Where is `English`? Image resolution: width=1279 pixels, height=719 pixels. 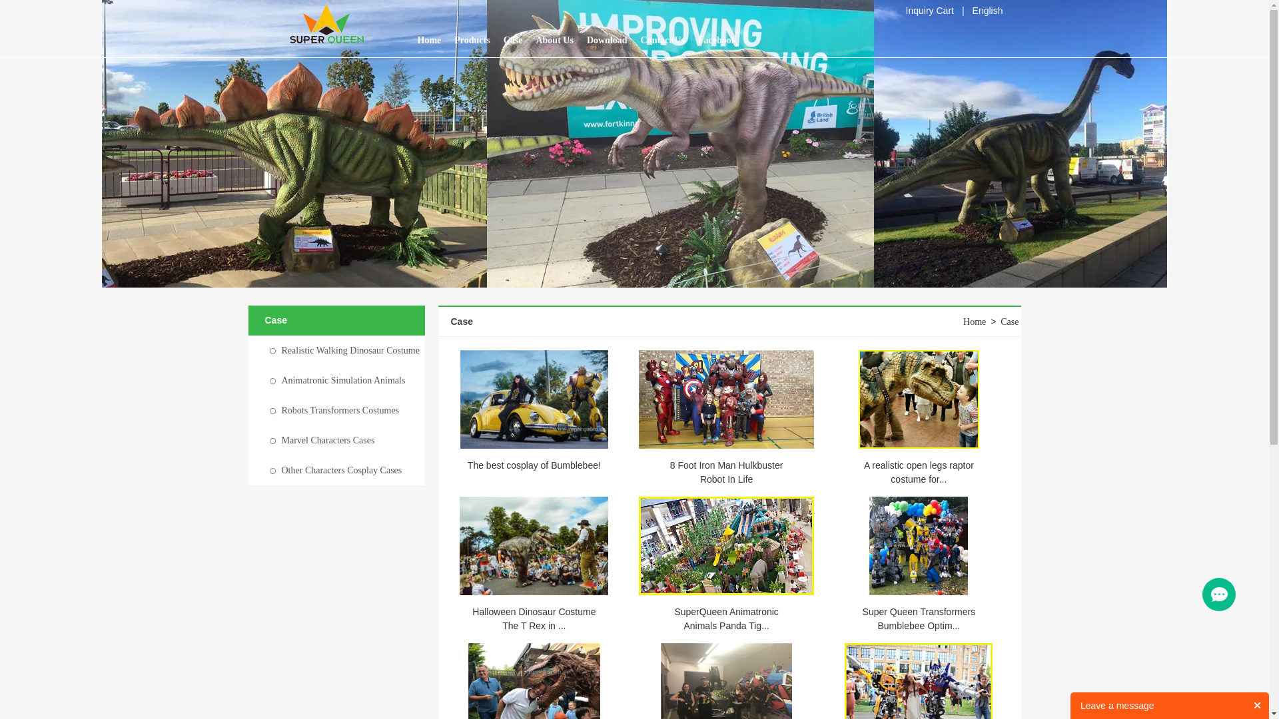
English is located at coordinates (988, 11).